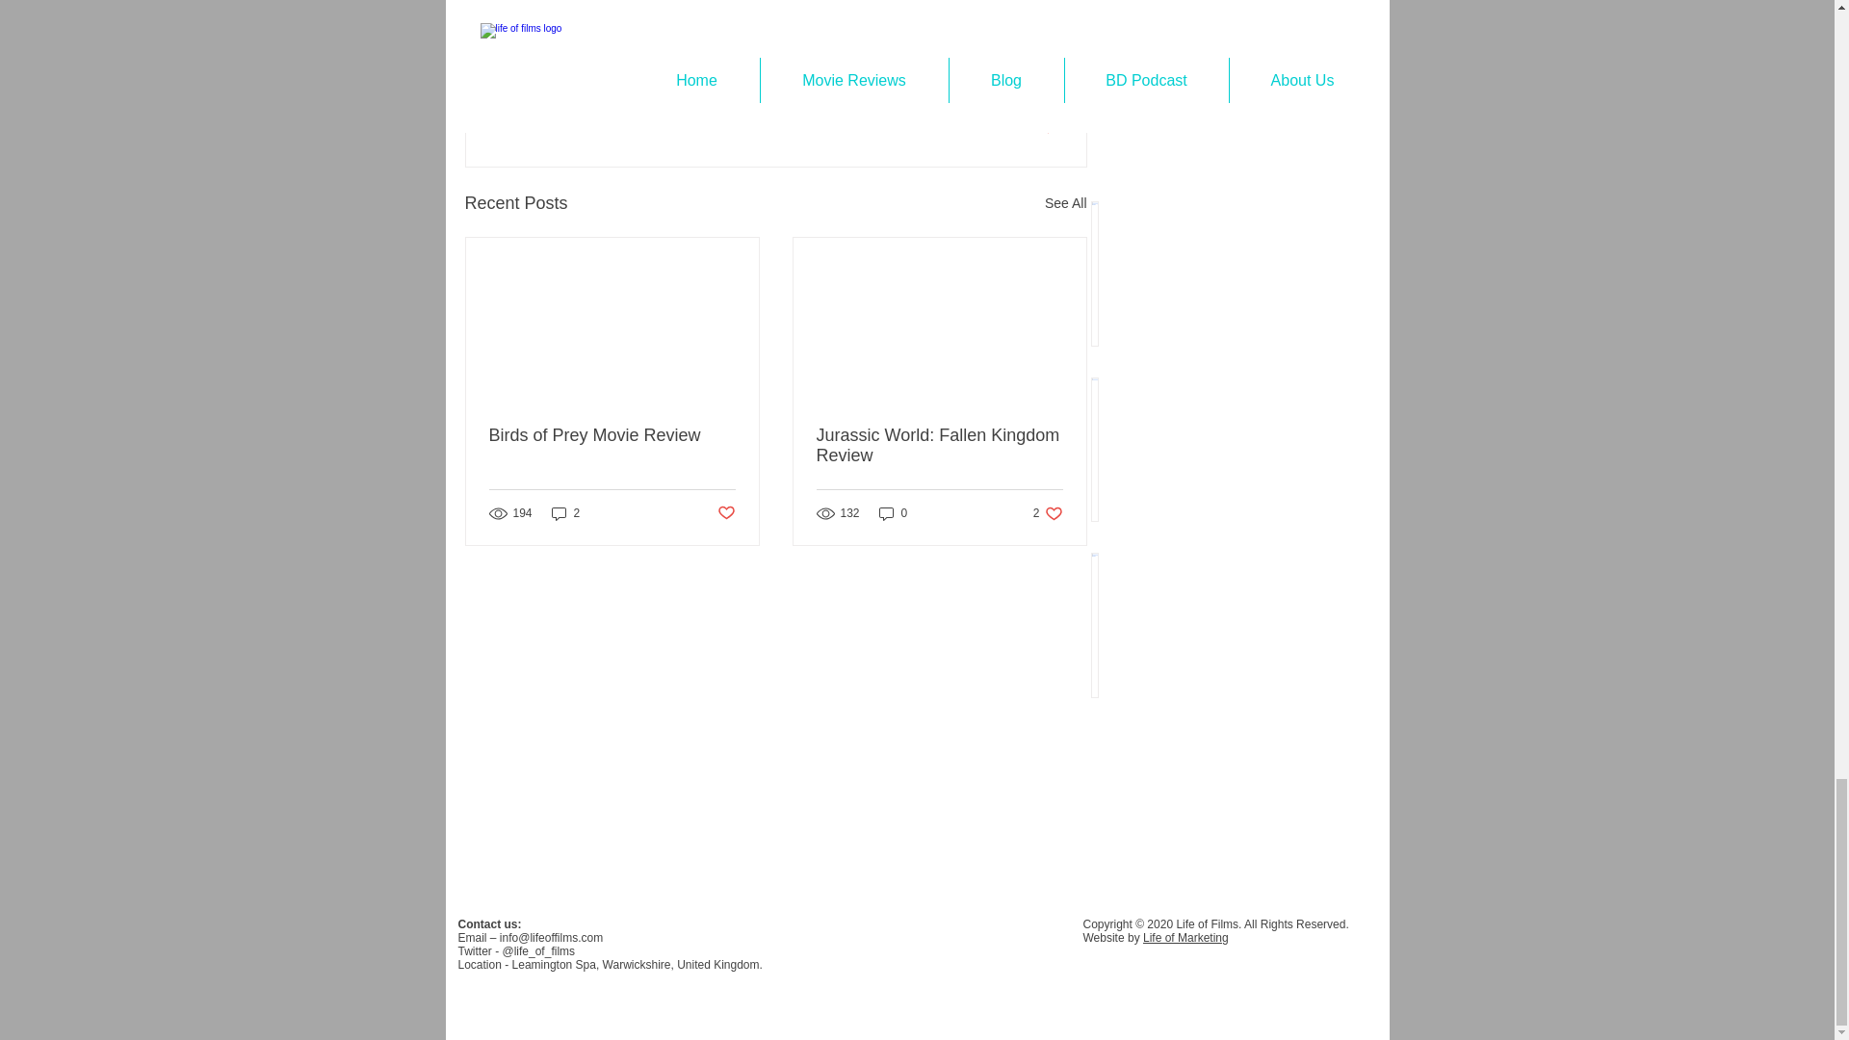  I want to click on Movie Review, so click(940, 445).